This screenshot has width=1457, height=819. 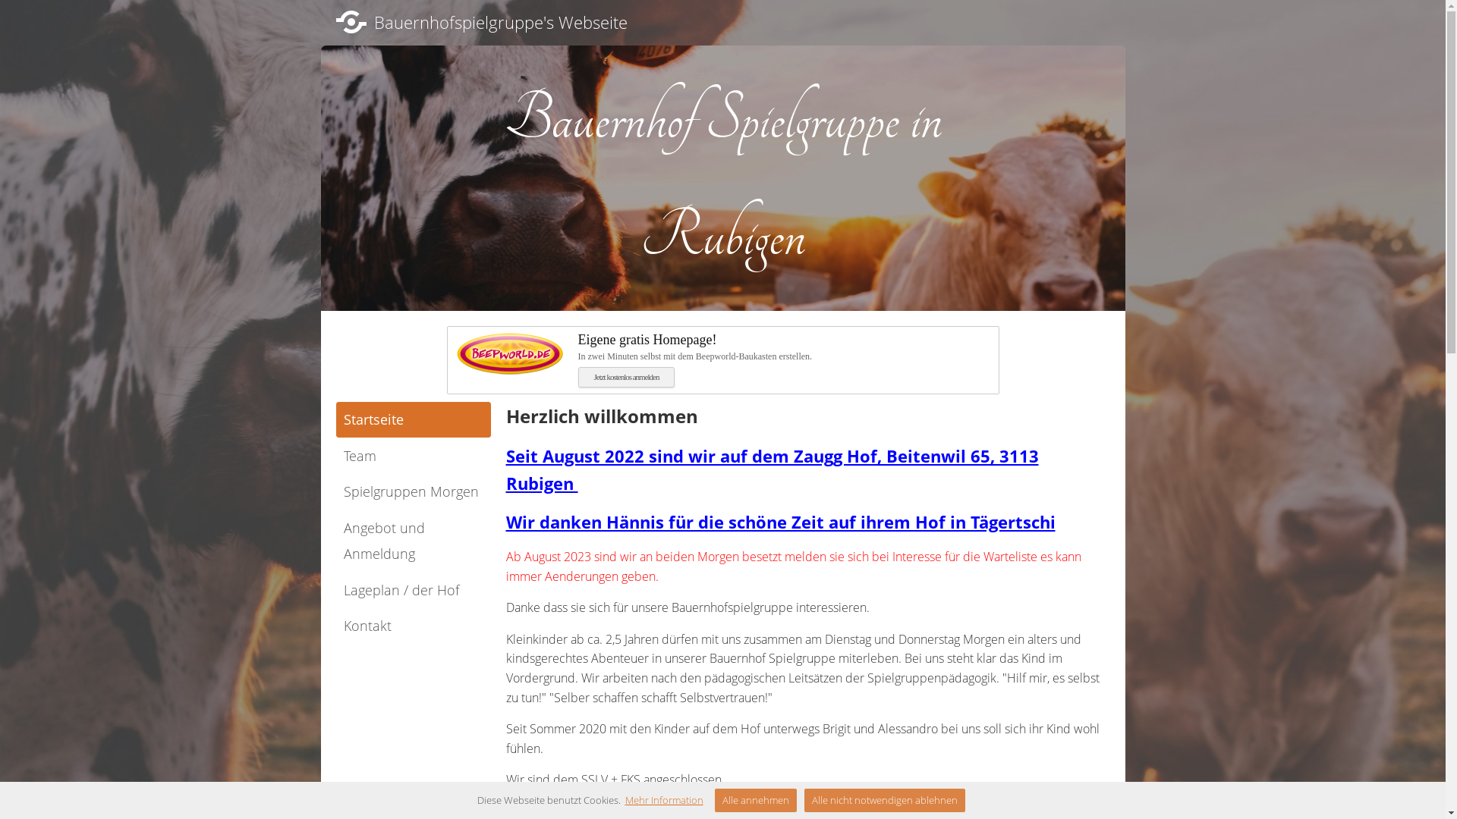 I want to click on Startseite, so click(x=413, y=420).